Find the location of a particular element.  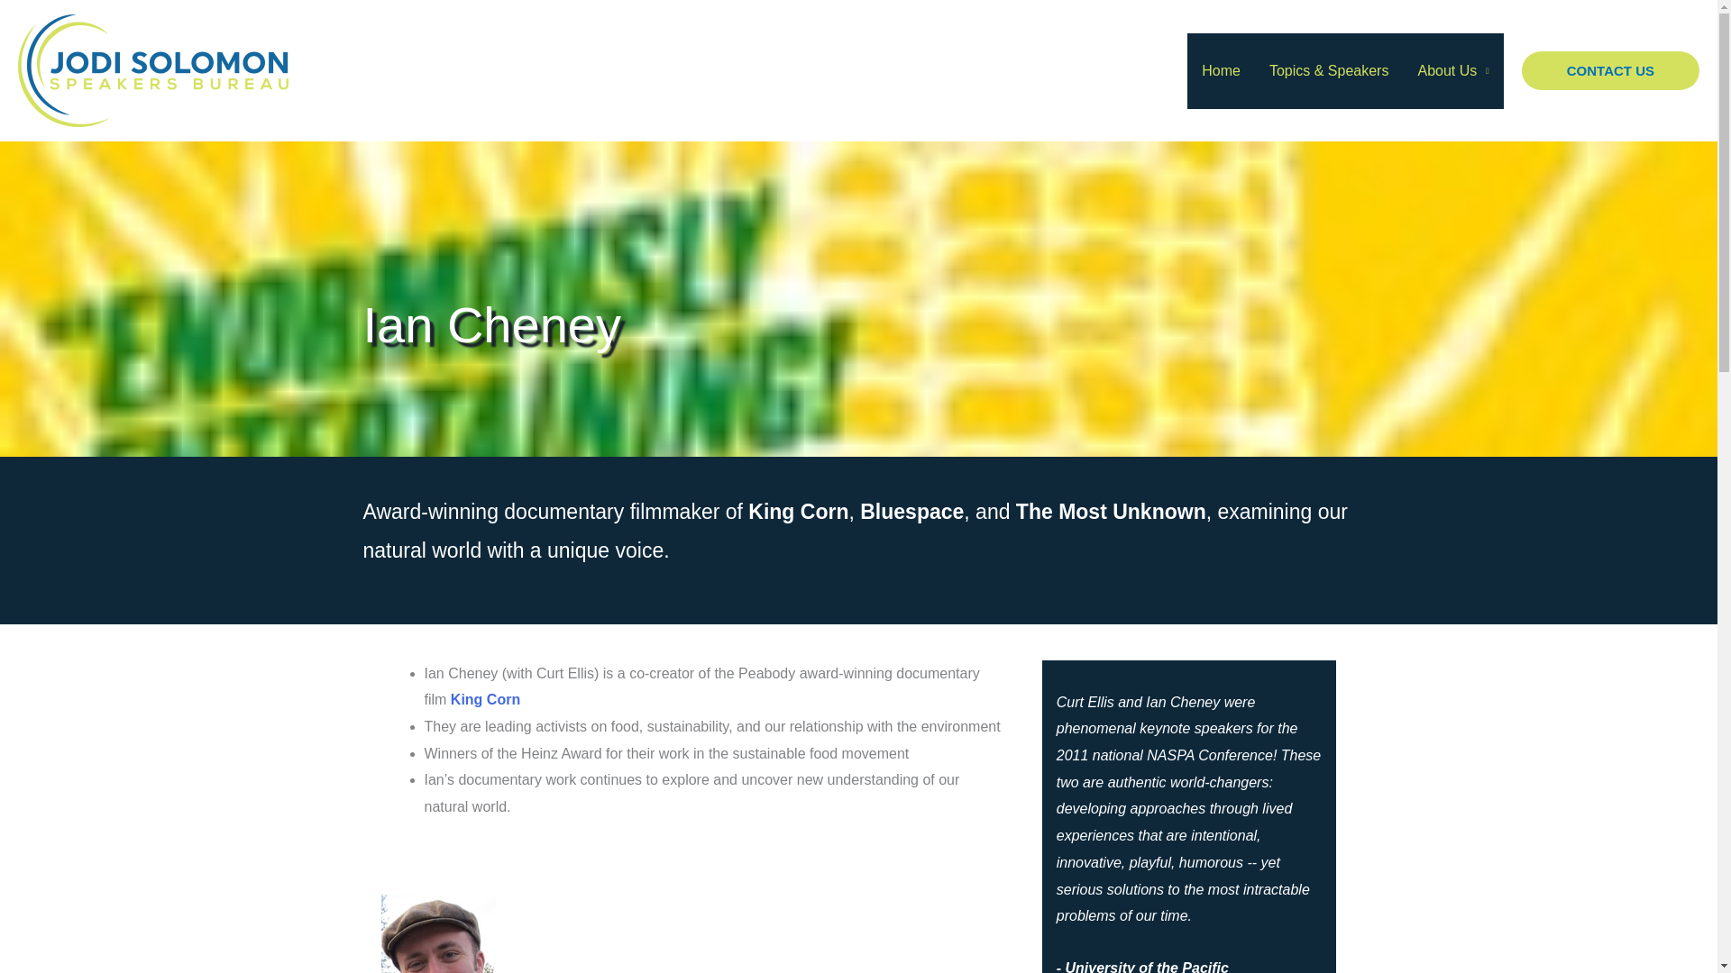

About Us is located at coordinates (1452, 69).